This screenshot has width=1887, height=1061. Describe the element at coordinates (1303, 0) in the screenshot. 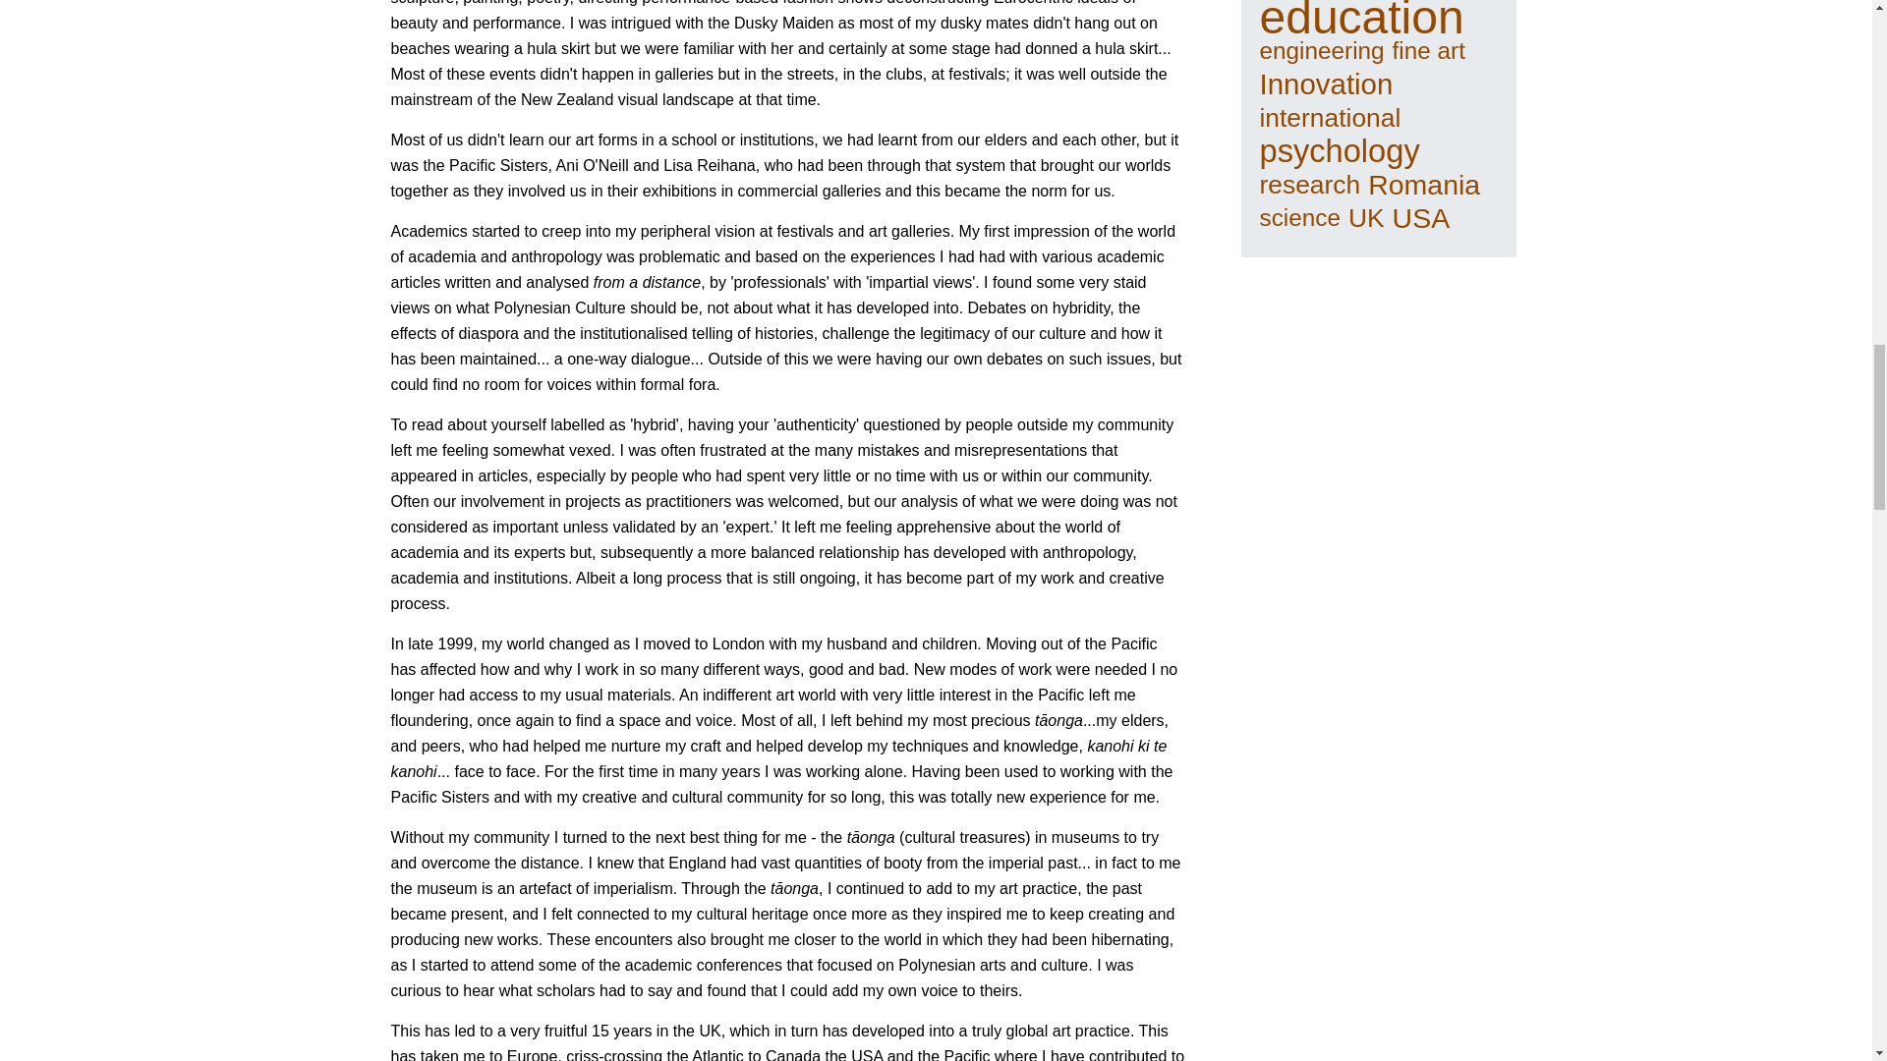

I see `12 items tagged with cultural` at that location.